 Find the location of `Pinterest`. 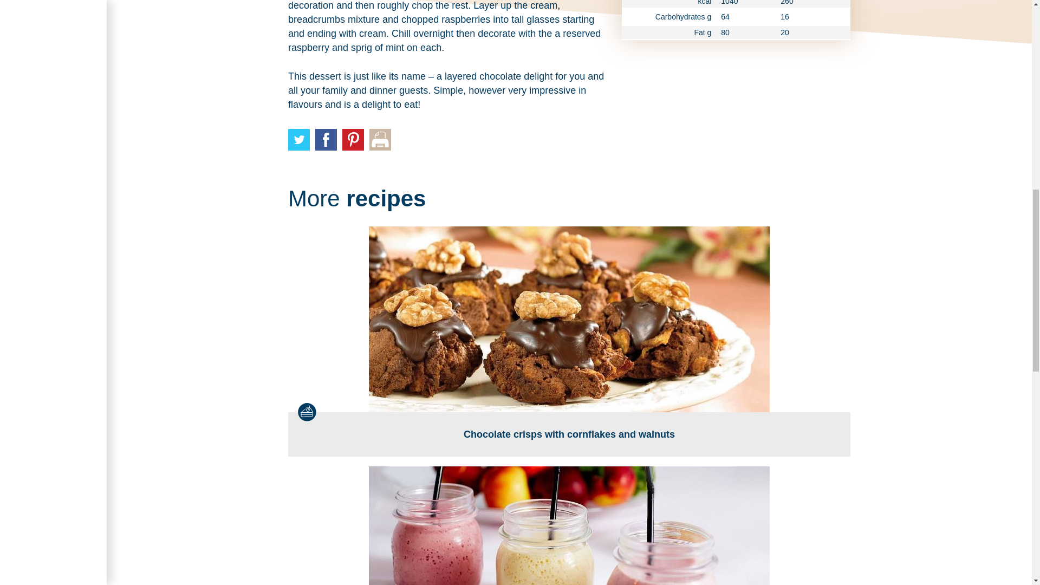

Pinterest is located at coordinates (353, 139).